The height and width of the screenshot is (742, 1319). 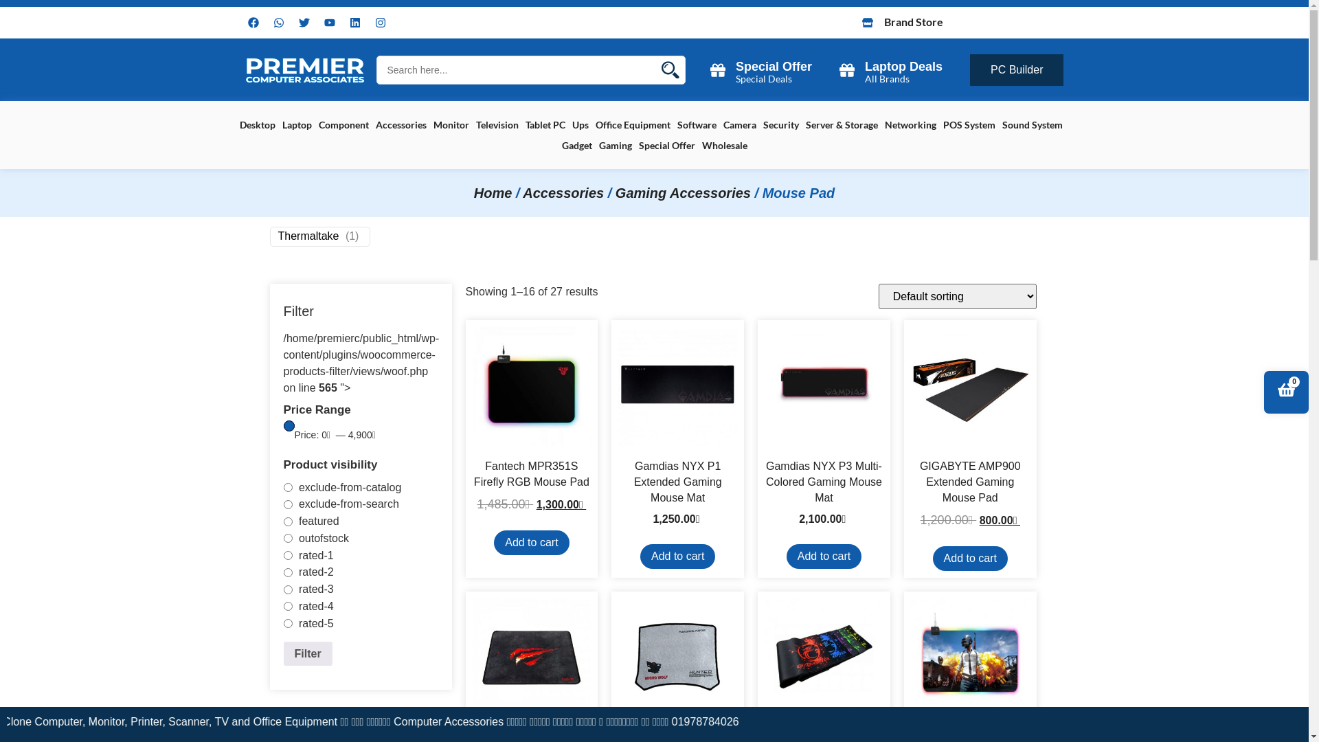 What do you see at coordinates (297, 125) in the screenshot?
I see `Laptop` at bounding box center [297, 125].